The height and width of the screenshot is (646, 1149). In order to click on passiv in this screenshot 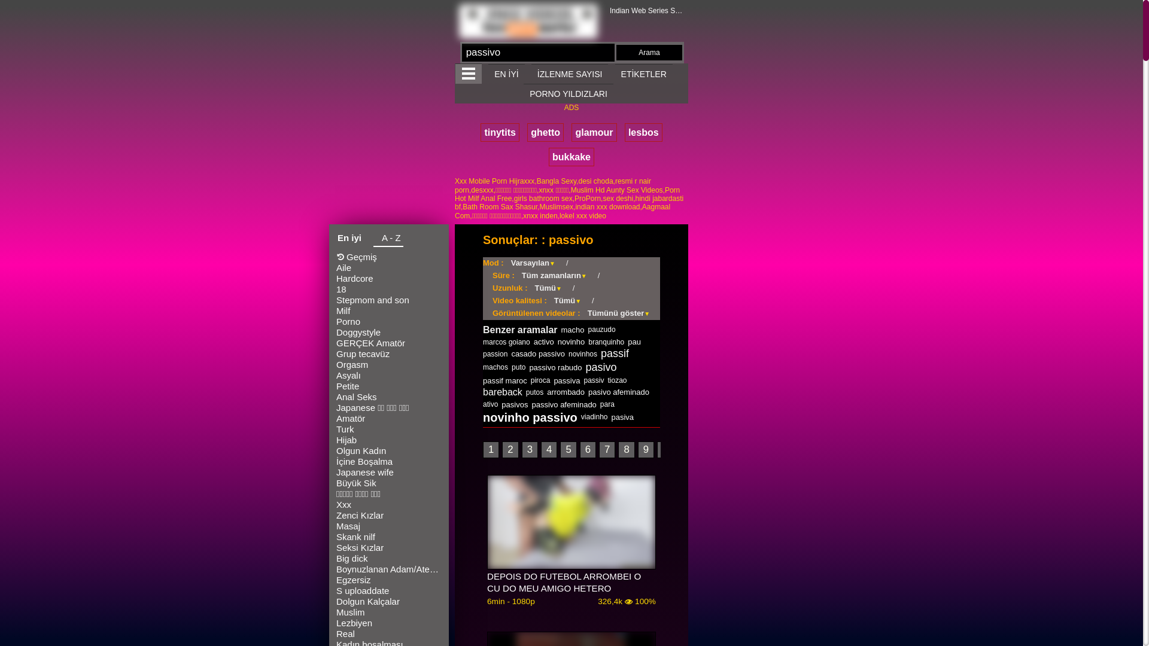, I will do `click(594, 380)`.